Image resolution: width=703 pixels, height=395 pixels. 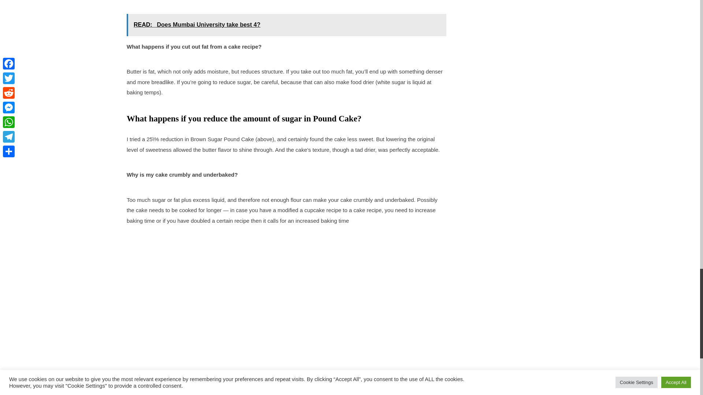 I want to click on READ:   Does Mumbai University take best 4?, so click(x=286, y=25).